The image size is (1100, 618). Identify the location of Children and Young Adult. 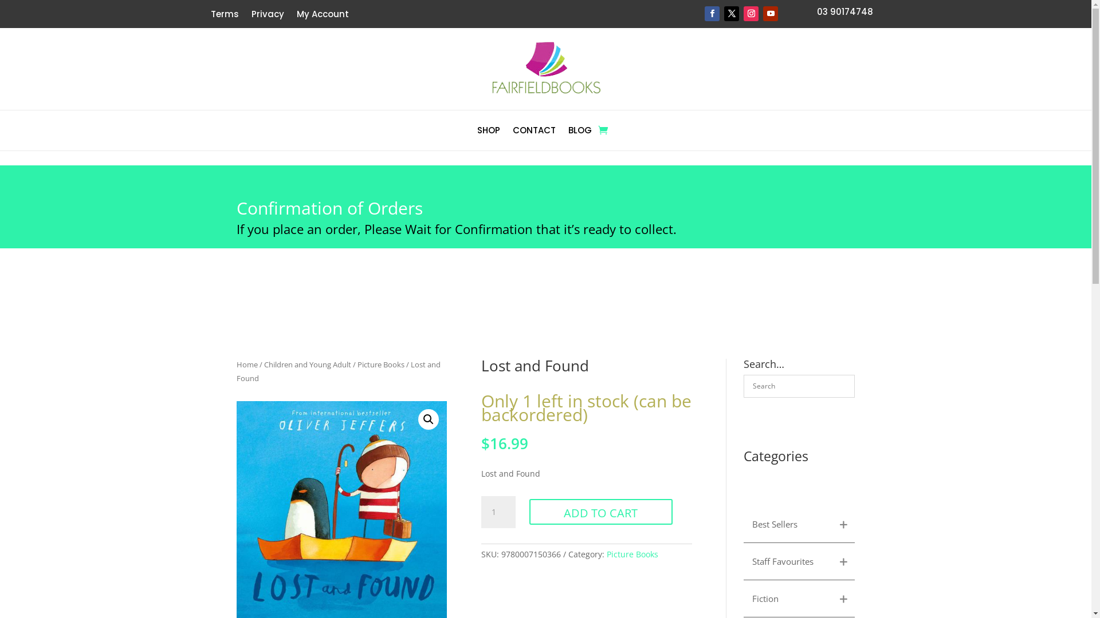
(307, 365).